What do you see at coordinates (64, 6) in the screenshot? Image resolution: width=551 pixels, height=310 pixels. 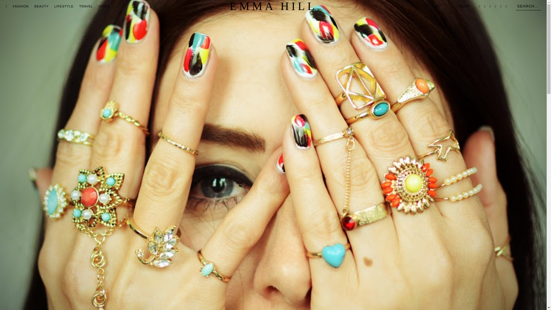 I see `LIFESTYLE` at bounding box center [64, 6].